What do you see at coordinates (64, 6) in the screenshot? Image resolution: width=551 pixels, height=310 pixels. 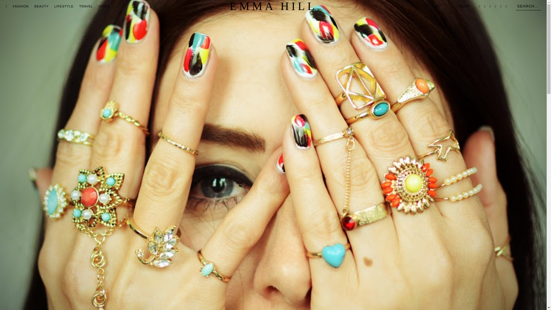 I see `LIFESTYLE` at bounding box center [64, 6].